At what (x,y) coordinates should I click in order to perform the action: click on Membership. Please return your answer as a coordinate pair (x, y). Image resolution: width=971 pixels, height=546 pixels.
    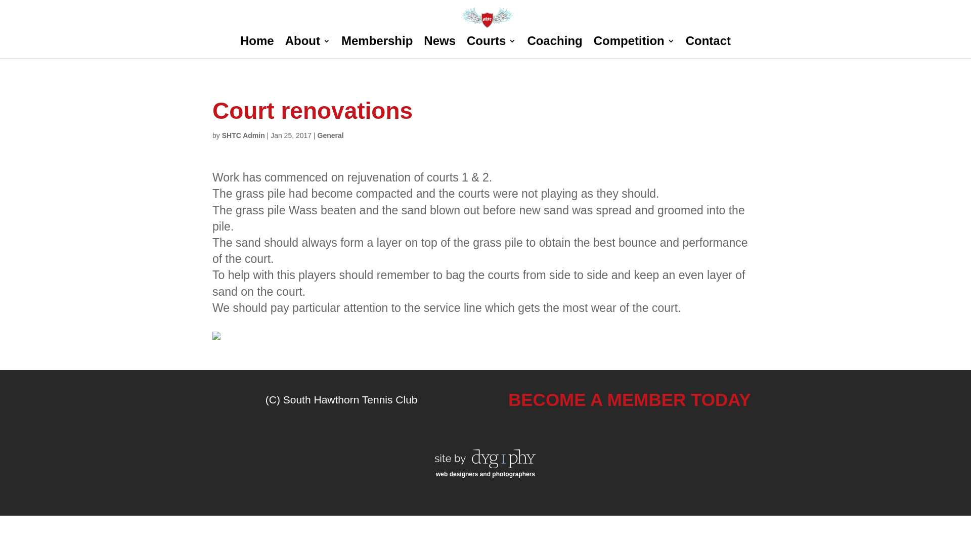
    Looking at the image, I should click on (377, 48).